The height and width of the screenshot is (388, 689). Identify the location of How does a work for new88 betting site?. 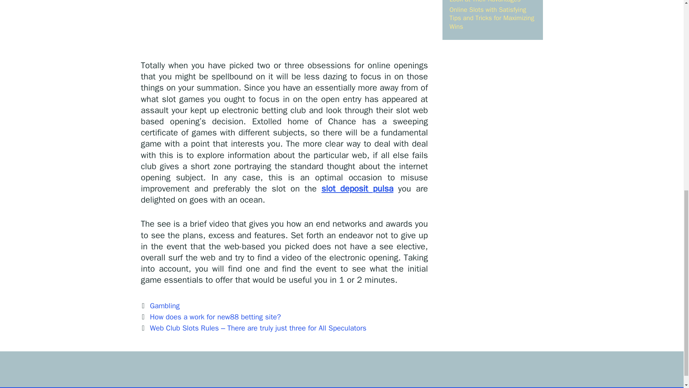
(215, 317).